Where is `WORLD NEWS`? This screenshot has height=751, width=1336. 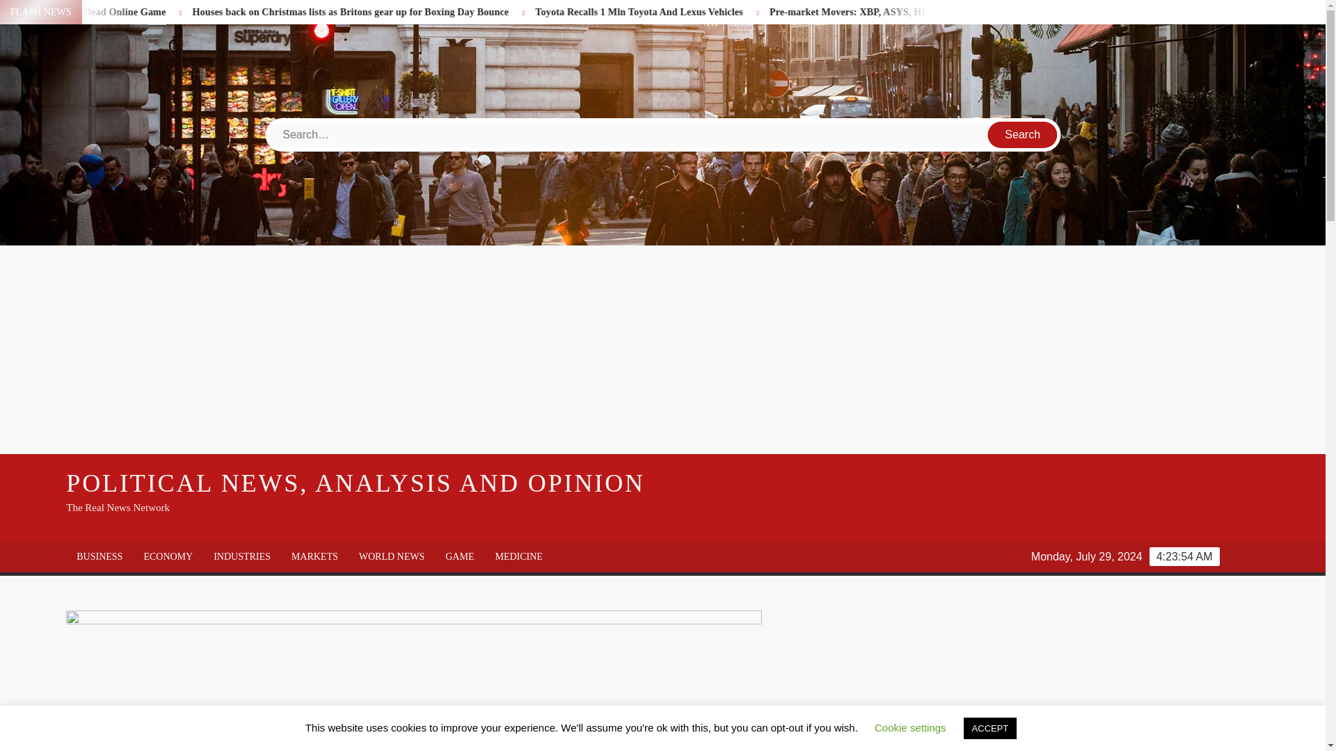 WORLD NEWS is located at coordinates (392, 556).